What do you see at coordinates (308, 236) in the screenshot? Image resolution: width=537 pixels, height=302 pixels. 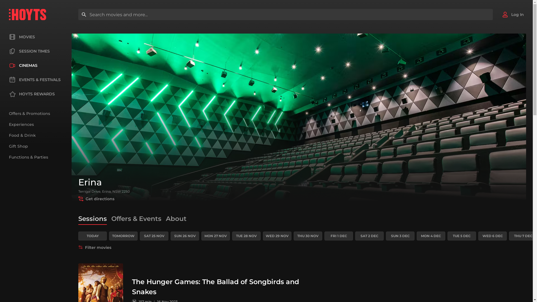 I see `THU 30 NOV` at bounding box center [308, 236].